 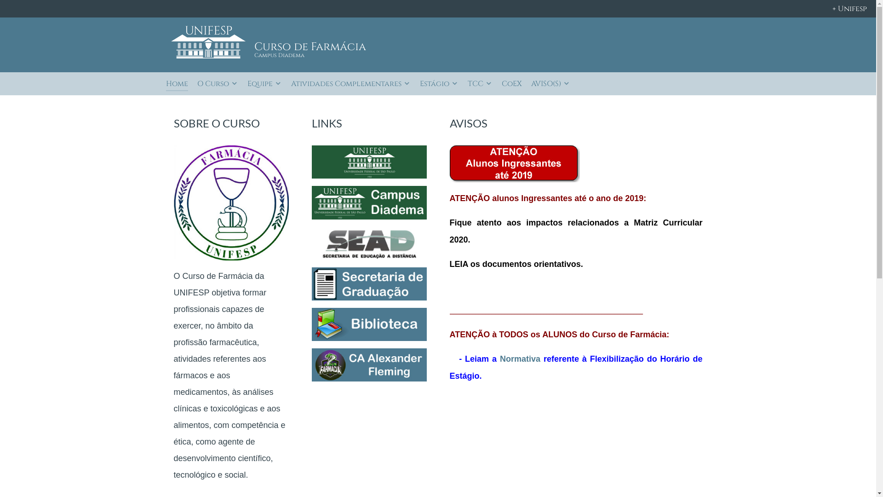 What do you see at coordinates (3, 3) in the screenshot?
I see `on` at bounding box center [3, 3].